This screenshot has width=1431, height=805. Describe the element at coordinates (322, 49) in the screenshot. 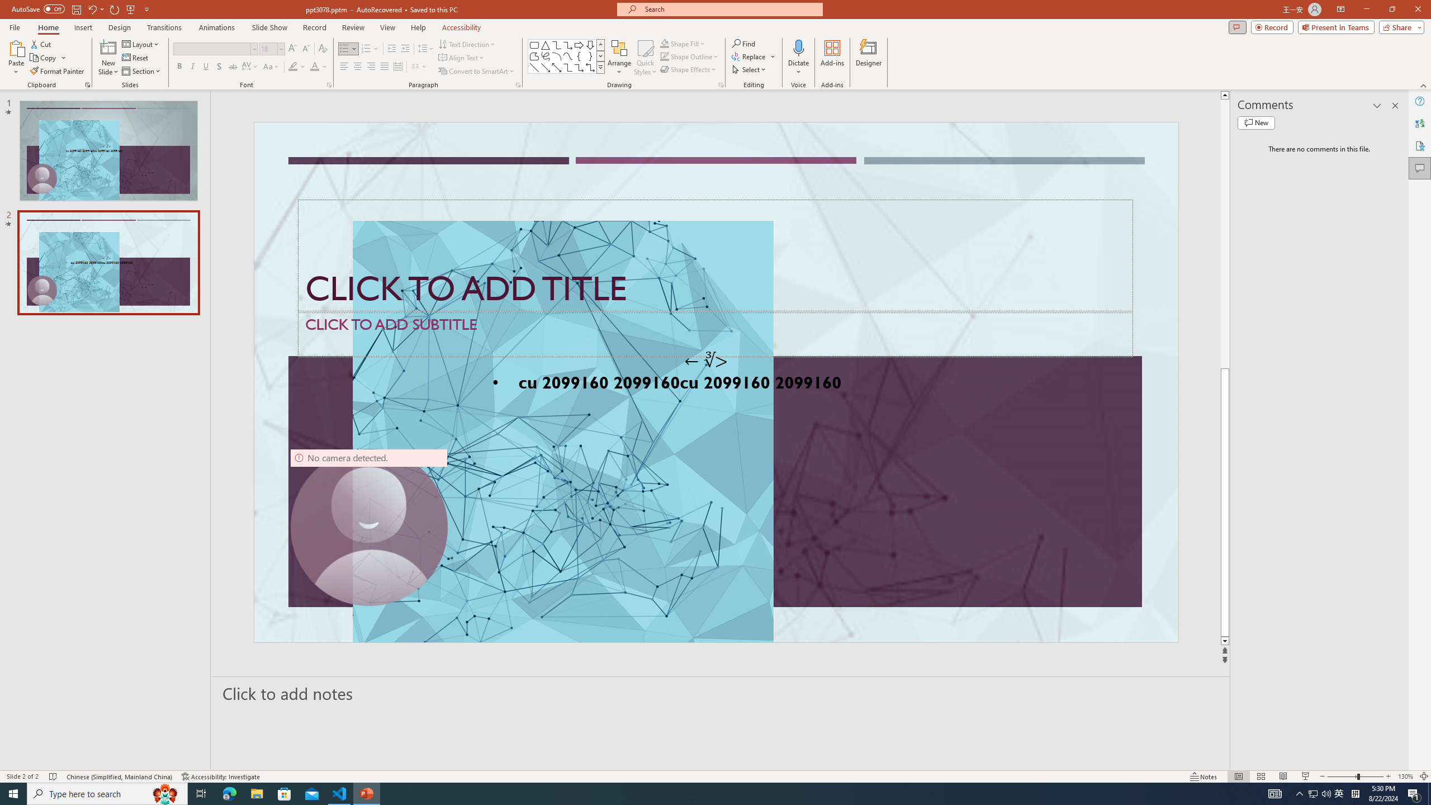

I see `Clear Formatting` at that location.